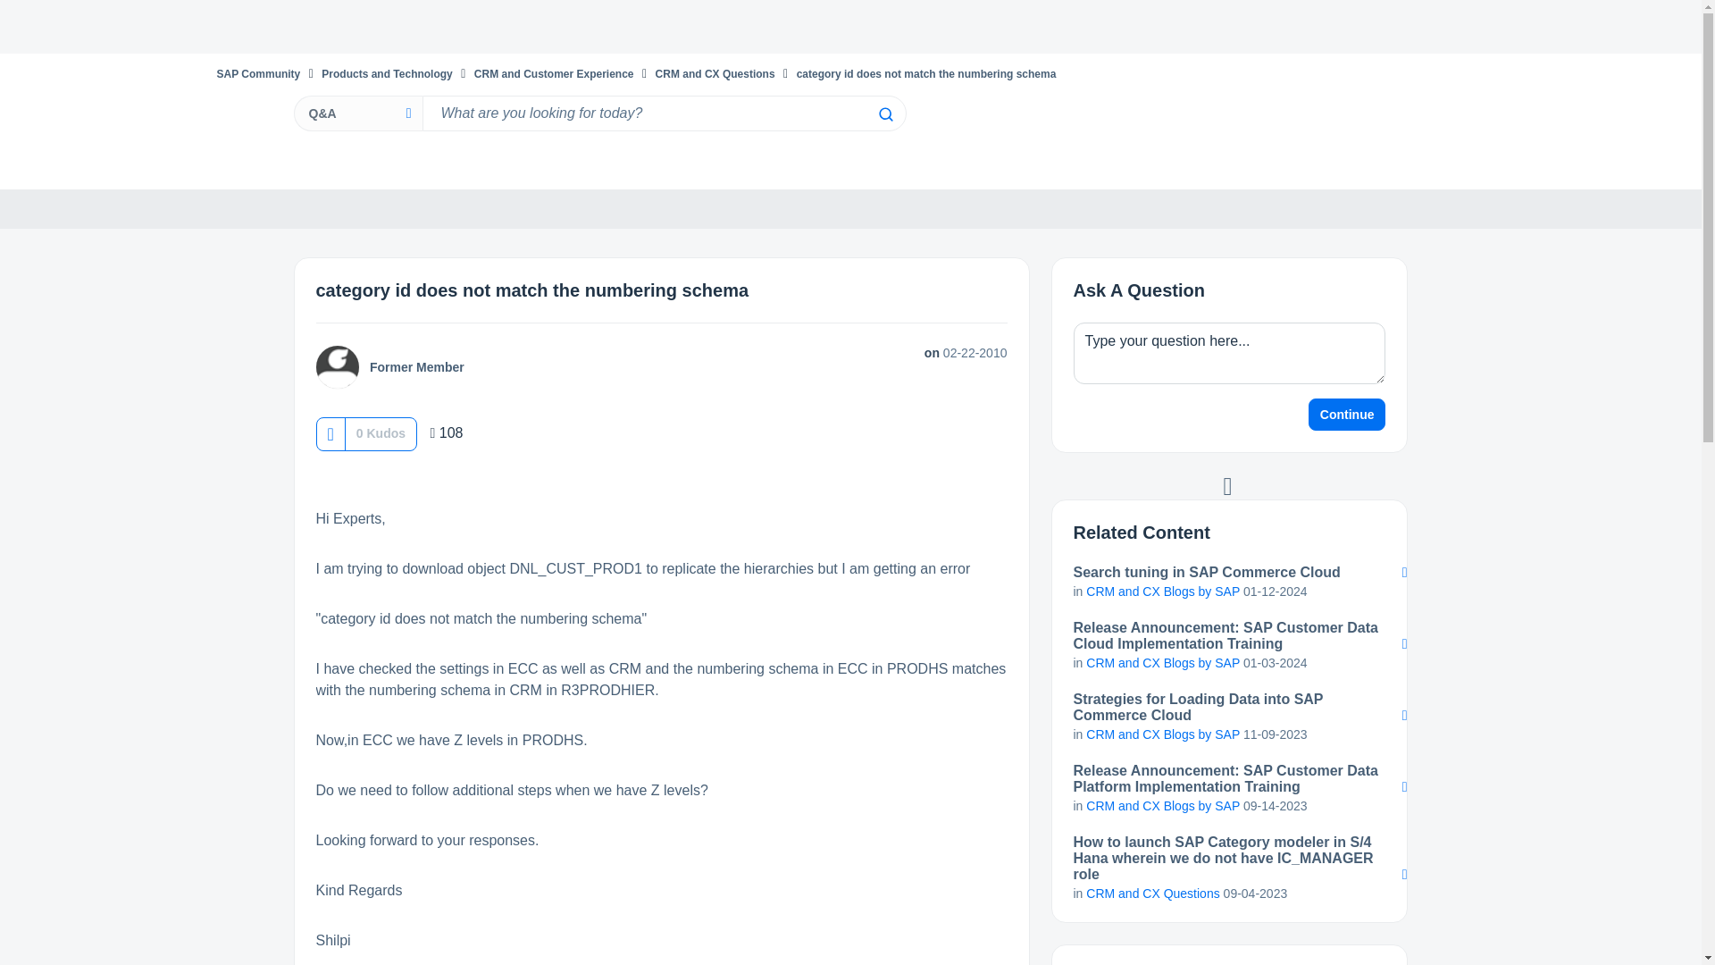 This screenshot has width=1715, height=965. Describe the element at coordinates (330, 433) in the screenshot. I see `Click here to give kudos to this post.` at that location.